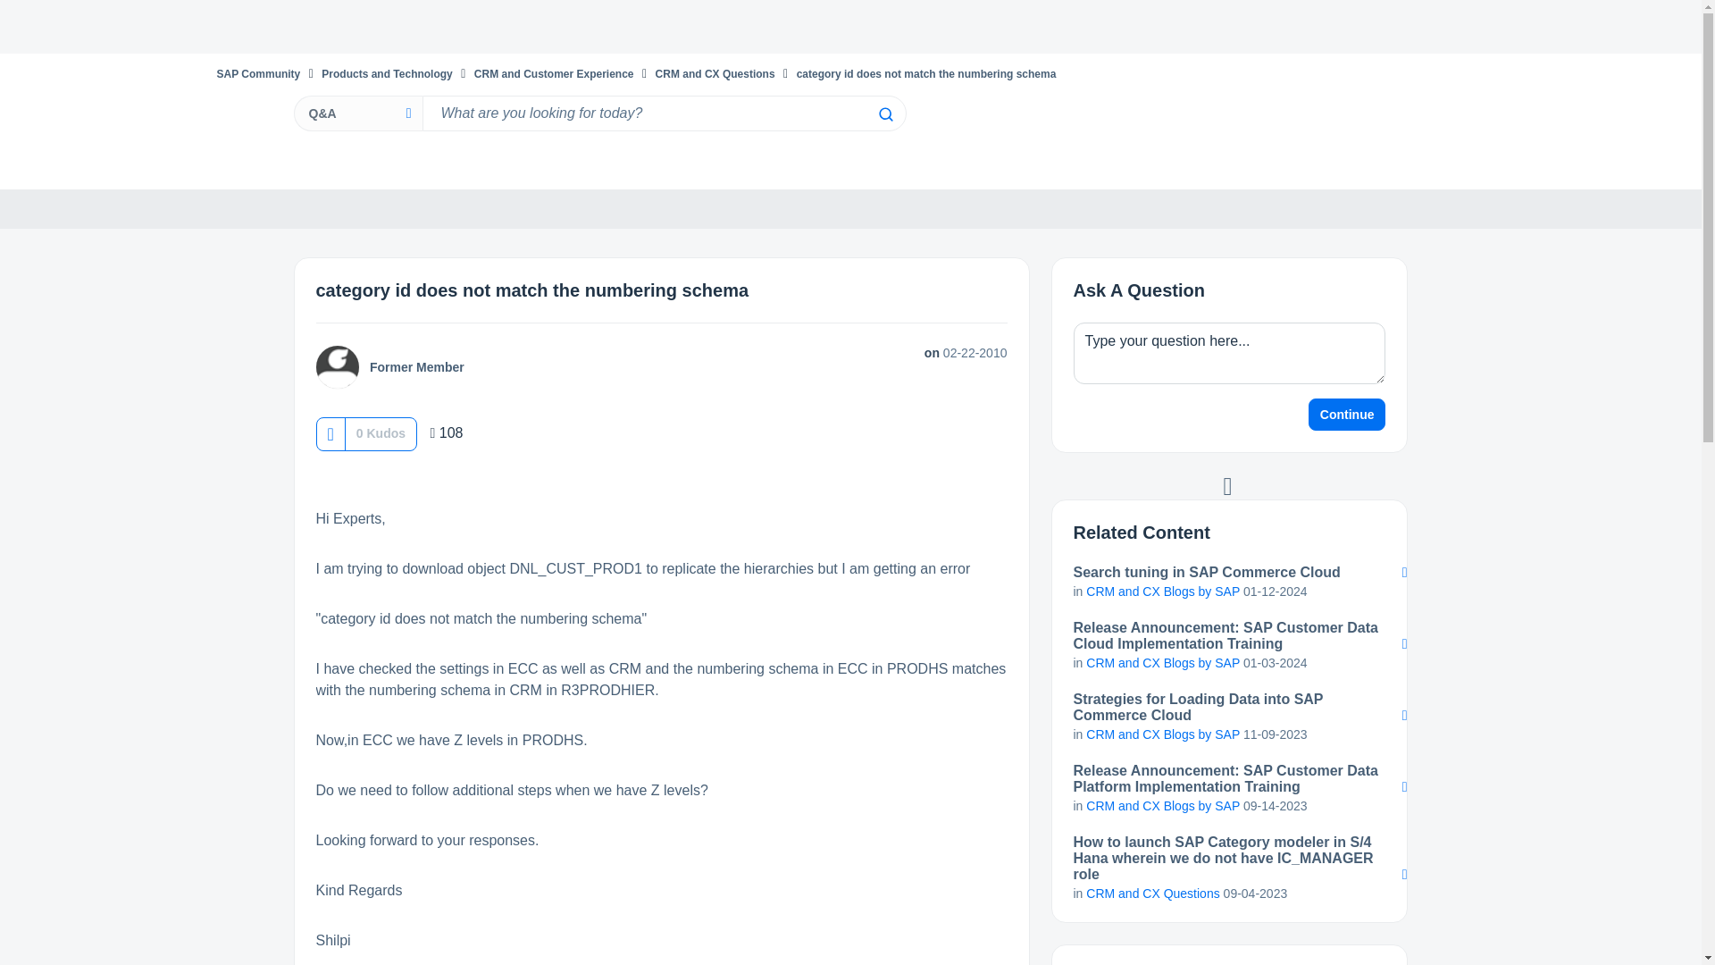 This screenshot has width=1715, height=965. Describe the element at coordinates (330, 433) in the screenshot. I see `Click here to give kudos to this post.` at that location.